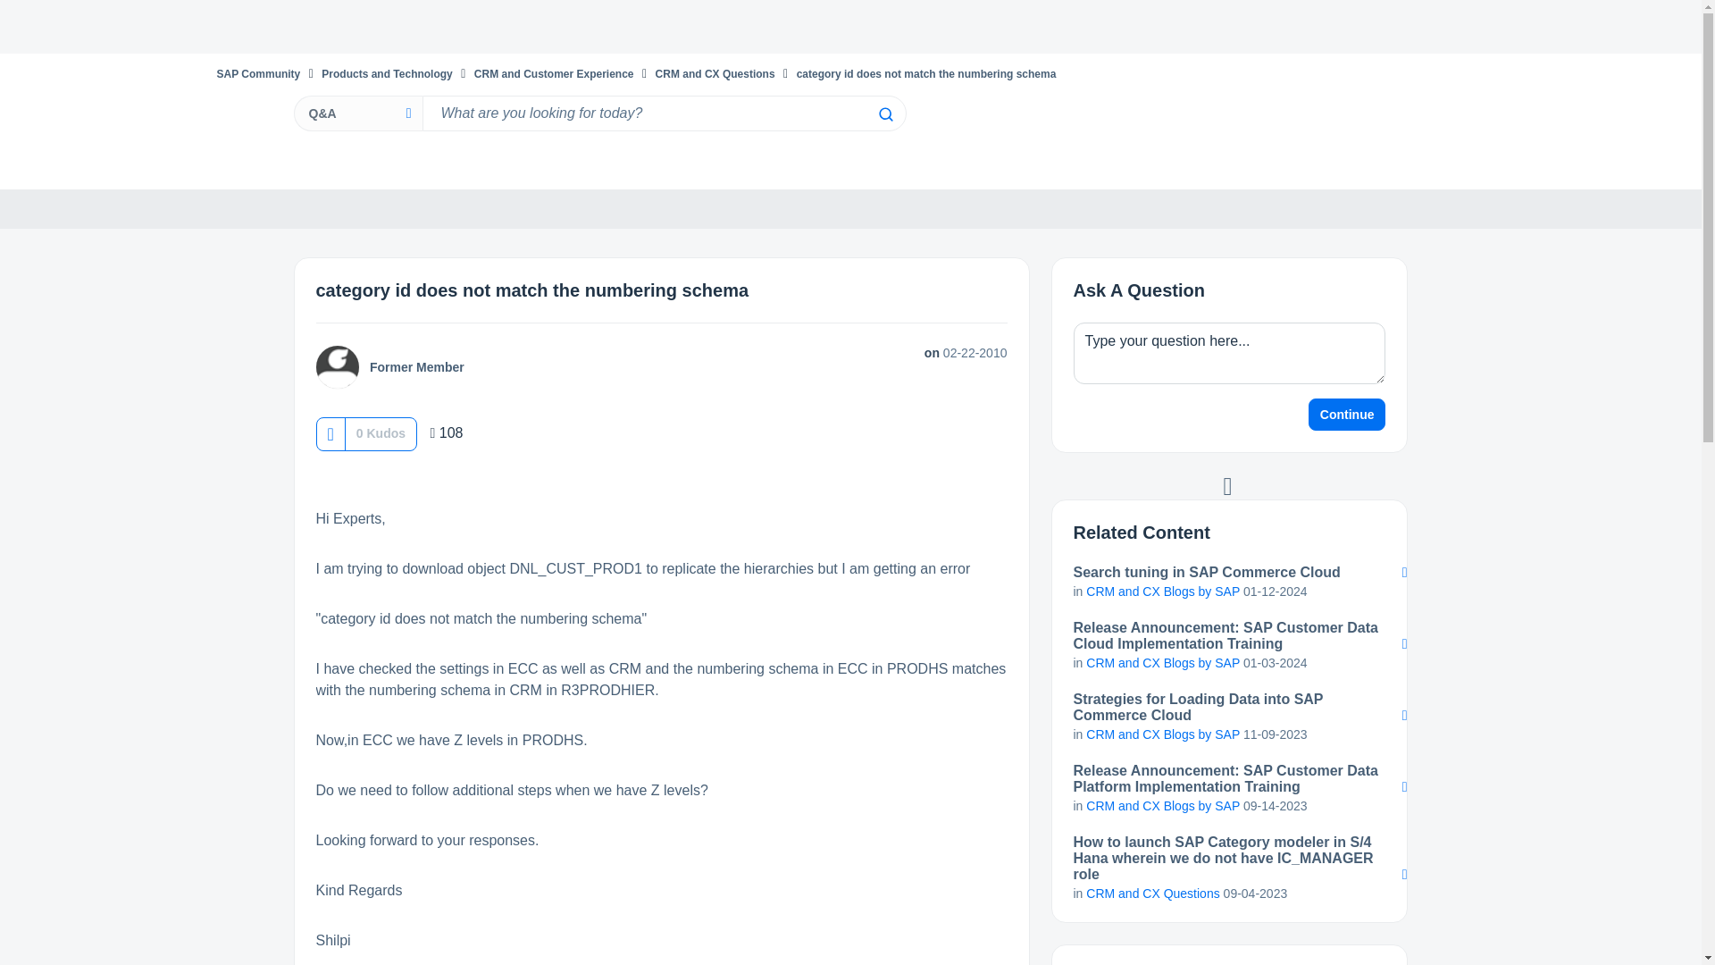 This screenshot has width=1715, height=965. Describe the element at coordinates (330, 433) in the screenshot. I see `Click here to give kudos to this post.` at that location.